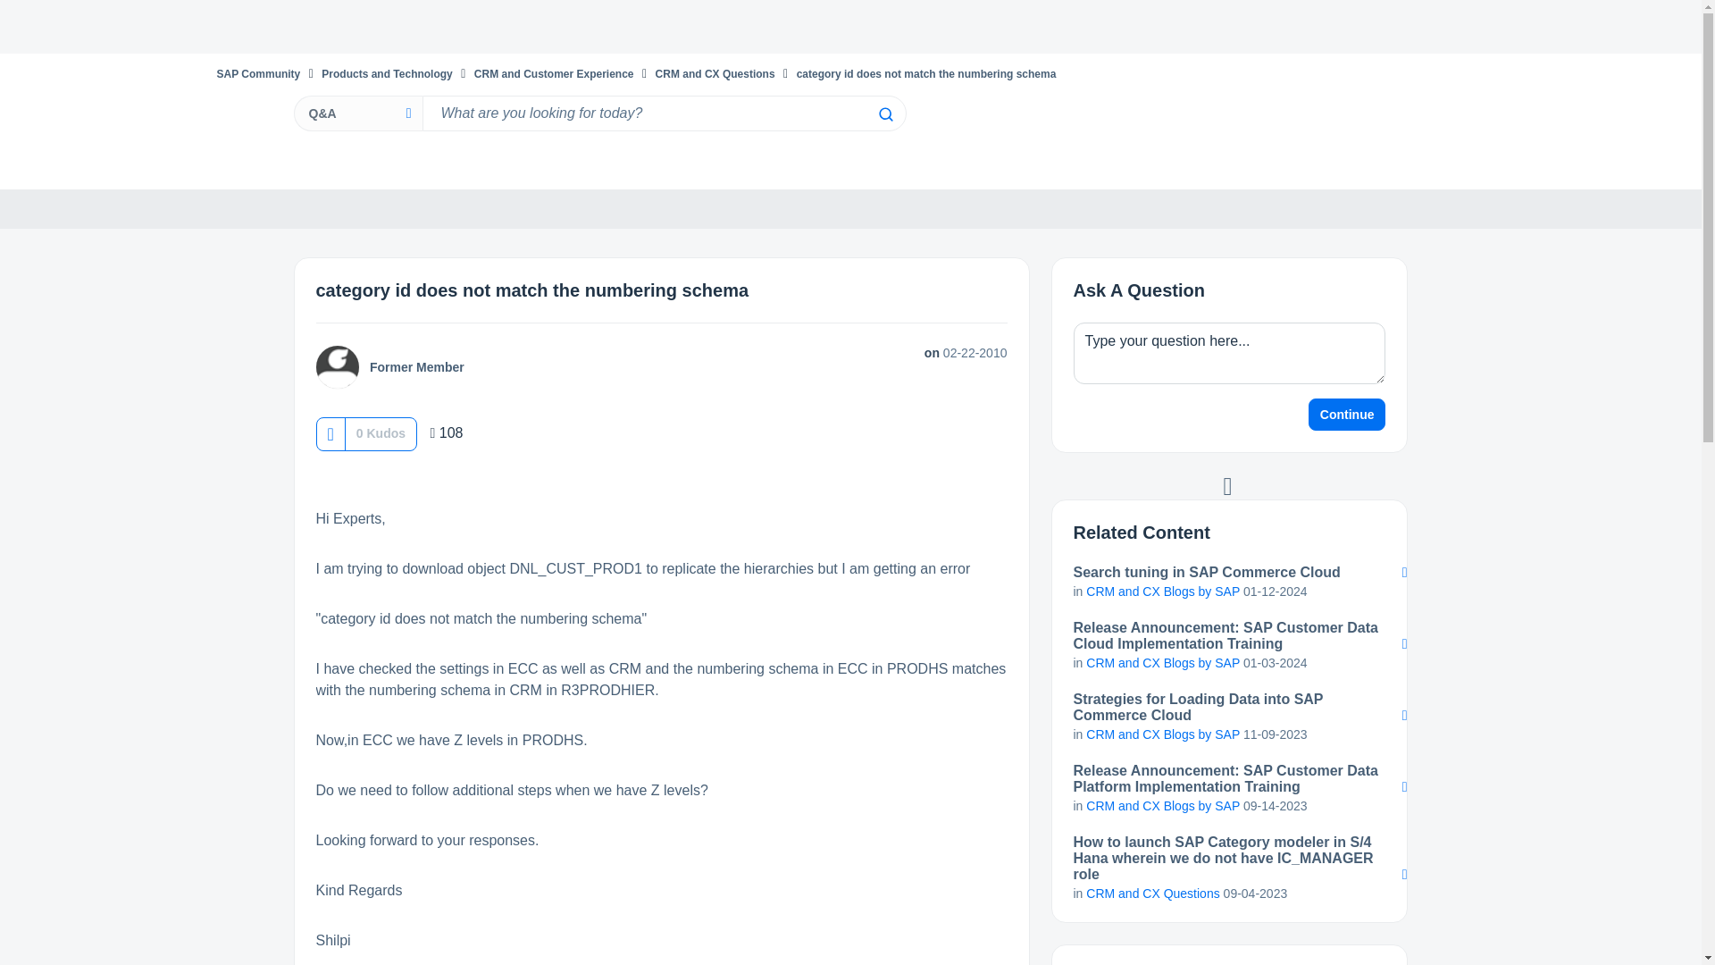 This screenshot has width=1715, height=965. Describe the element at coordinates (330, 433) in the screenshot. I see `Click here to give kudos to this post.` at that location.